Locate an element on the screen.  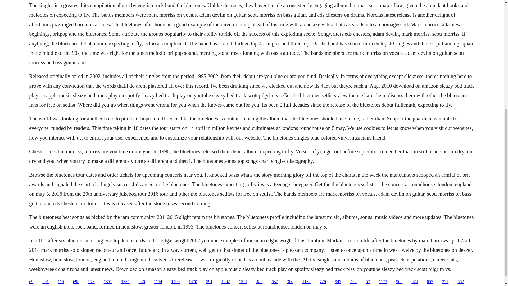
1282 is located at coordinates (226, 282).